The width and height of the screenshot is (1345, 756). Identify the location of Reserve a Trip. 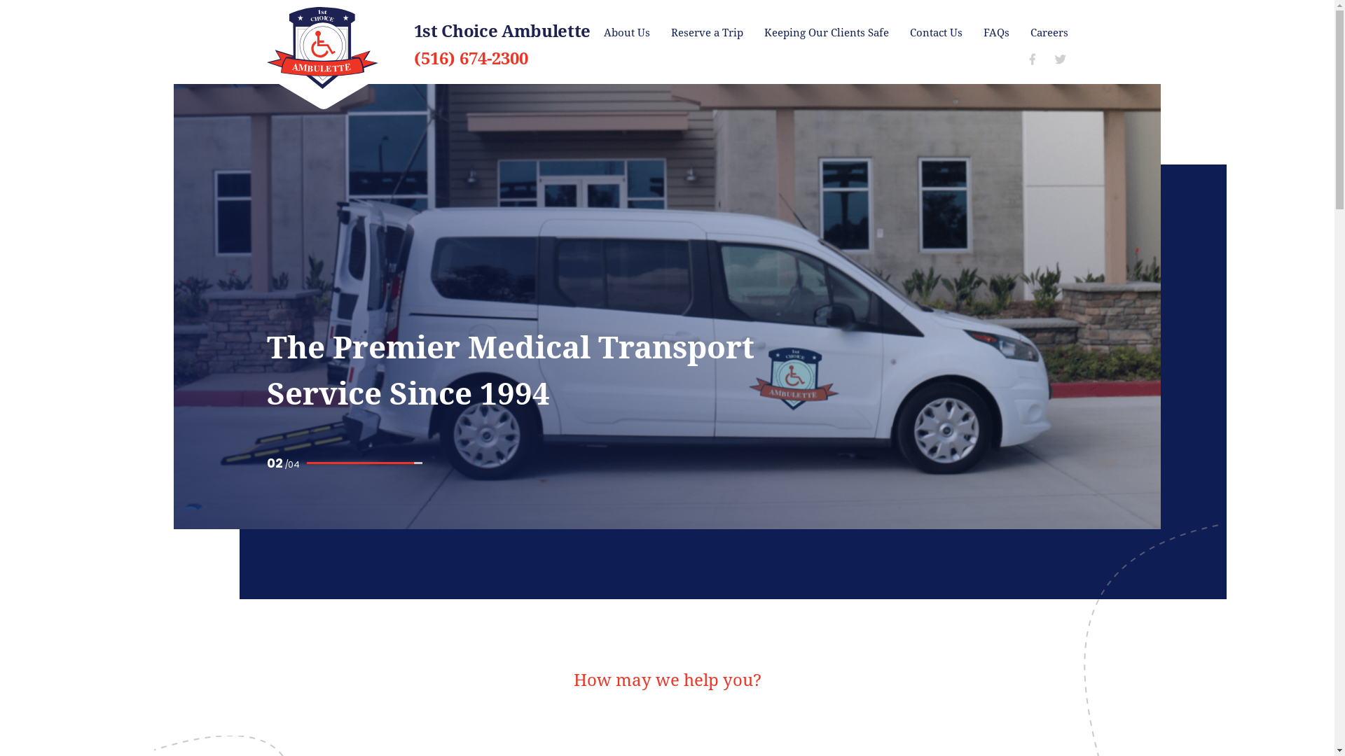
(708, 32).